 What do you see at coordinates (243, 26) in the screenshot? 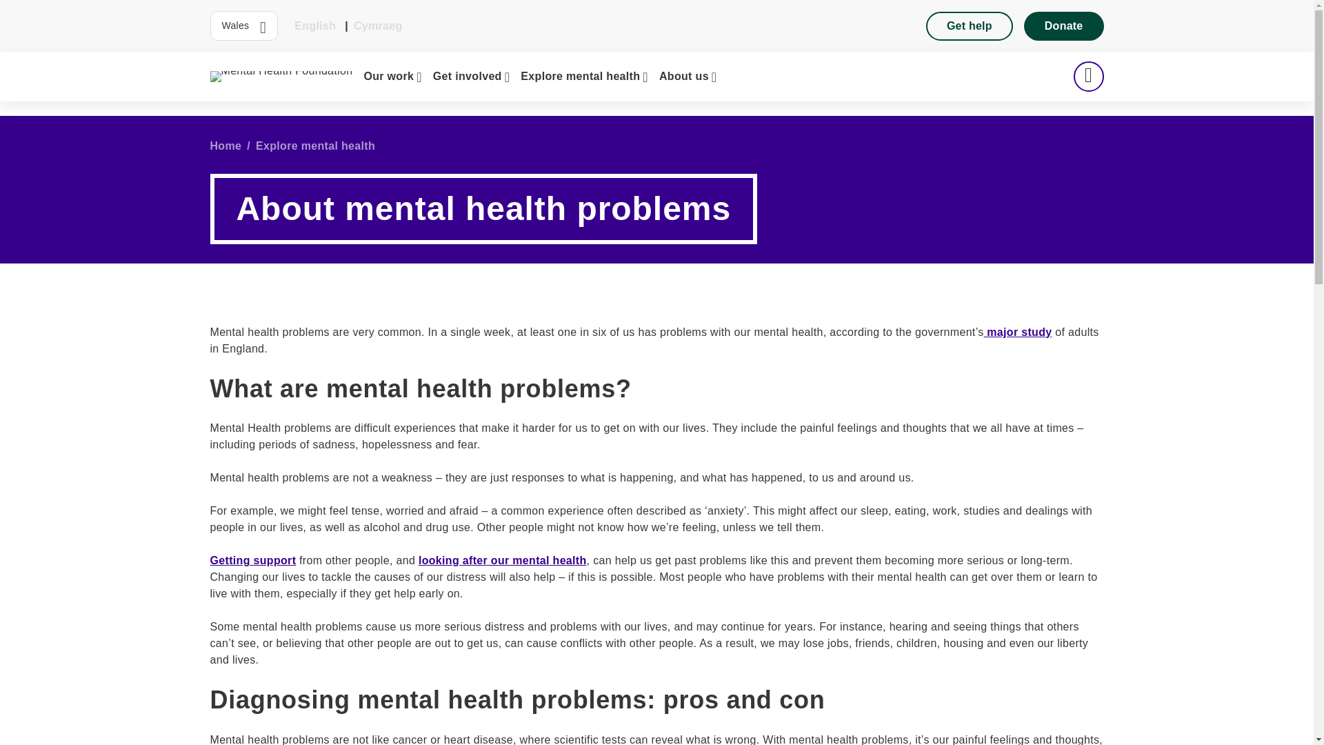
I see `Wales` at bounding box center [243, 26].